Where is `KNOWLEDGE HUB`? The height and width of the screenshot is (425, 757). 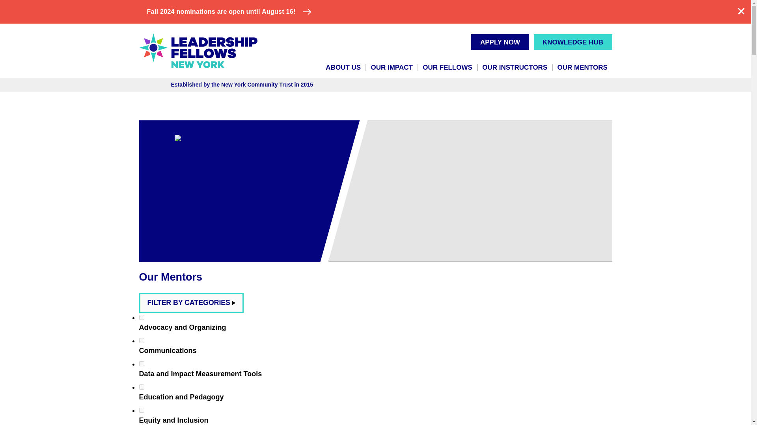
KNOWLEDGE HUB is located at coordinates (573, 42).